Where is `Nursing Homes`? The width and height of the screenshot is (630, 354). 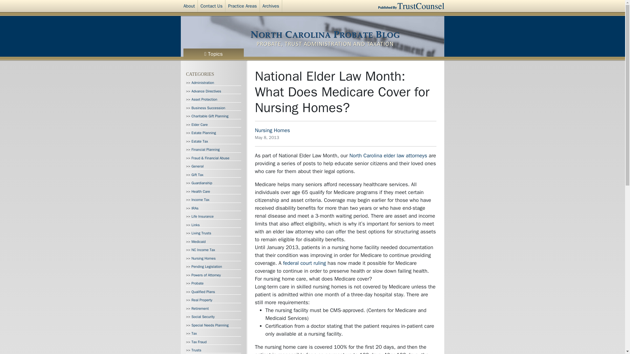 Nursing Homes is located at coordinates (203, 258).